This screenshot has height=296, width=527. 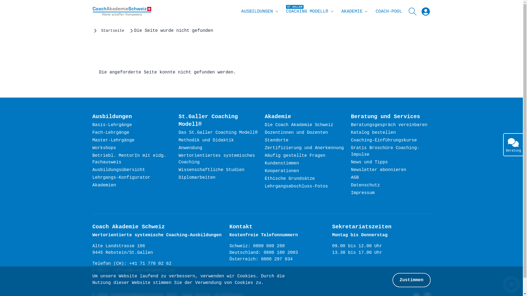 What do you see at coordinates (355, 178) in the screenshot?
I see `AGB` at bounding box center [355, 178].